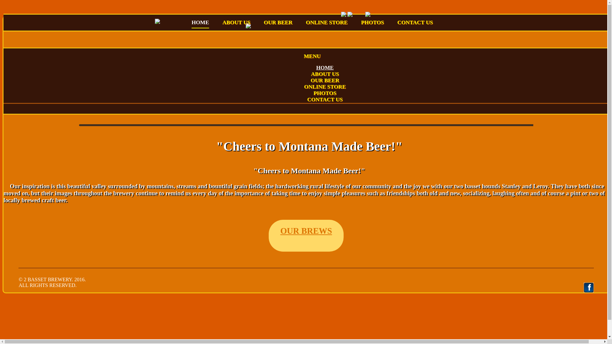 Image resolution: width=612 pixels, height=344 pixels. What do you see at coordinates (237, 24) in the screenshot?
I see `ABOUT US` at bounding box center [237, 24].